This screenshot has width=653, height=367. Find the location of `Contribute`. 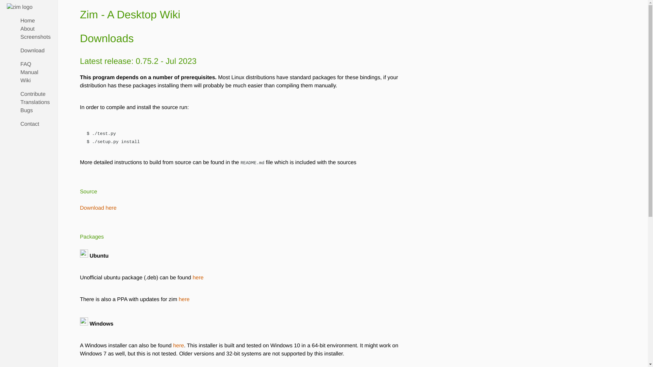

Contribute is located at coordinates (33, 94).